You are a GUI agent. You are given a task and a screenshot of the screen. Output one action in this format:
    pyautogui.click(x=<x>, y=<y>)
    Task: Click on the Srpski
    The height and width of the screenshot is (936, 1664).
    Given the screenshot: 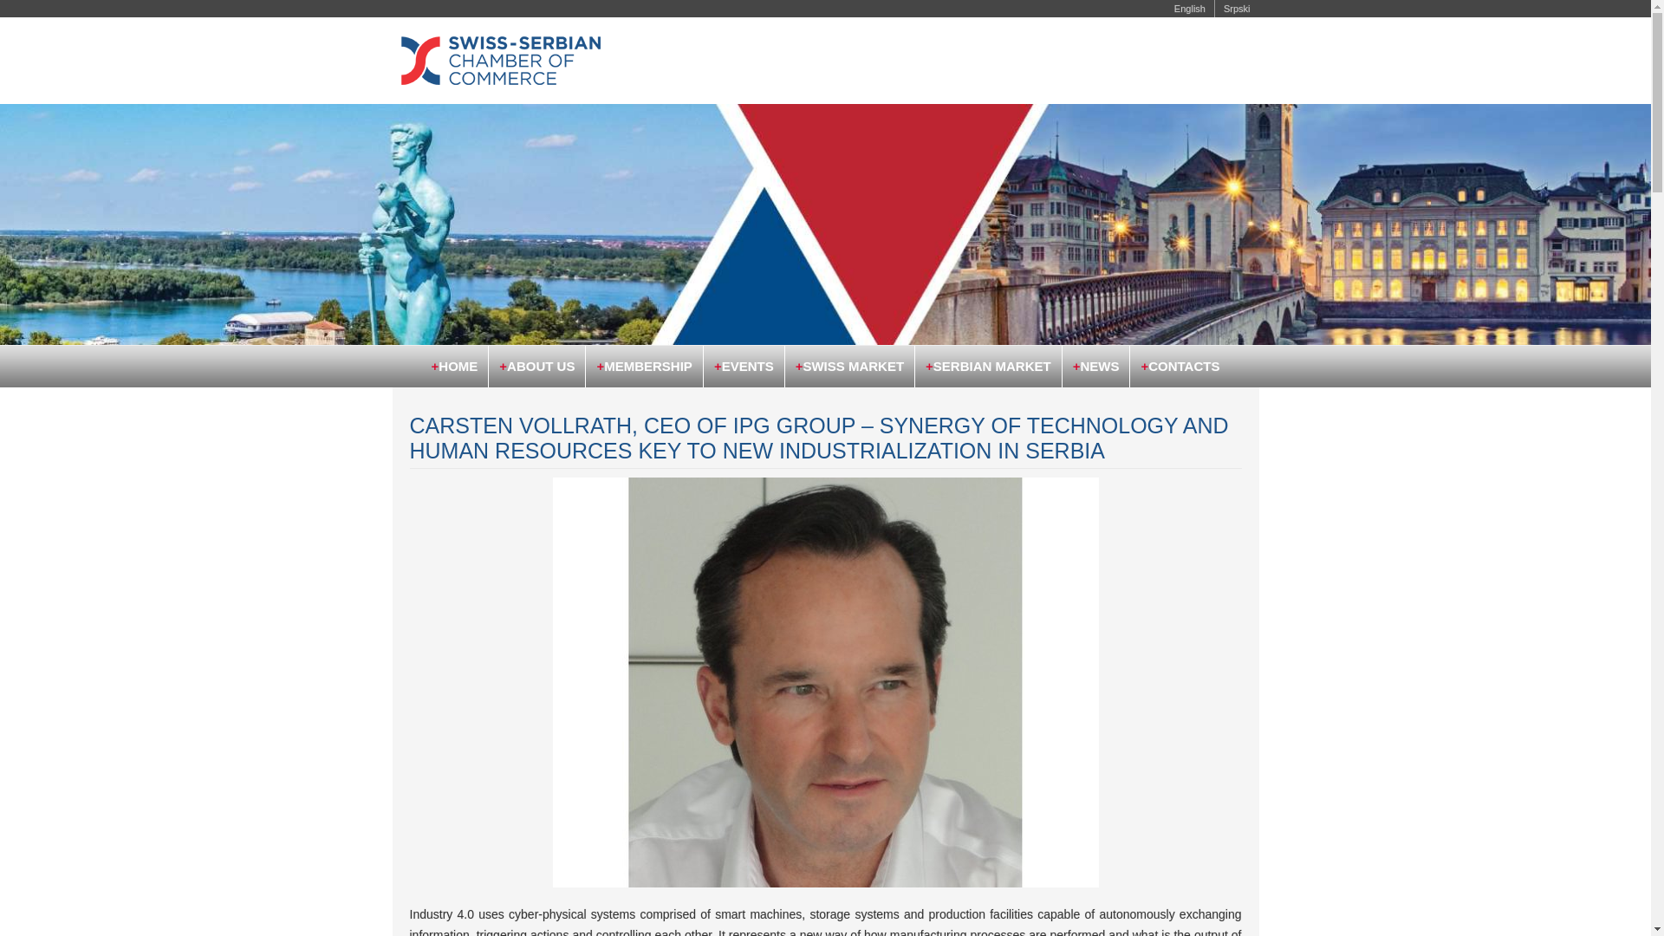 What is the action you would take?
    pyautogui.click(x=1237, y=9)
    